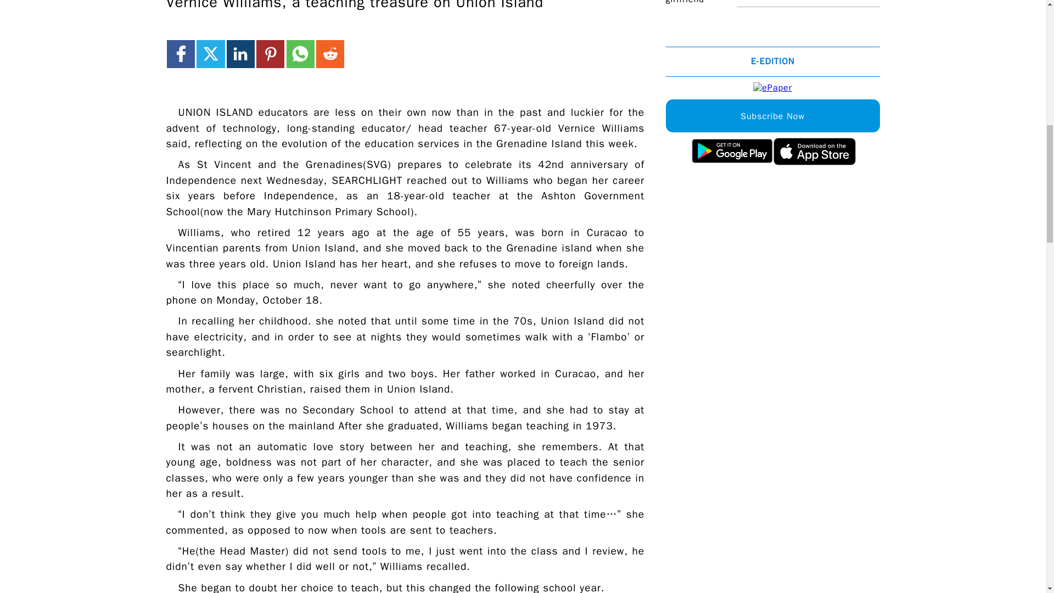 Image resolution: width=1054 pixels, height=593 pixels. What do you see at coordinates (773, 88) in the screenshot?
I see `ePaper` at bounding box center [773, 88].